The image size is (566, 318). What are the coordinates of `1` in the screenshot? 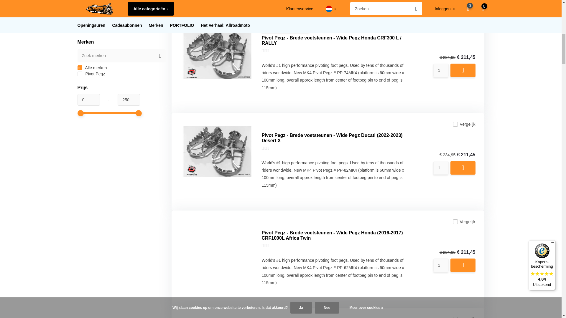 It's located at (441, 265).